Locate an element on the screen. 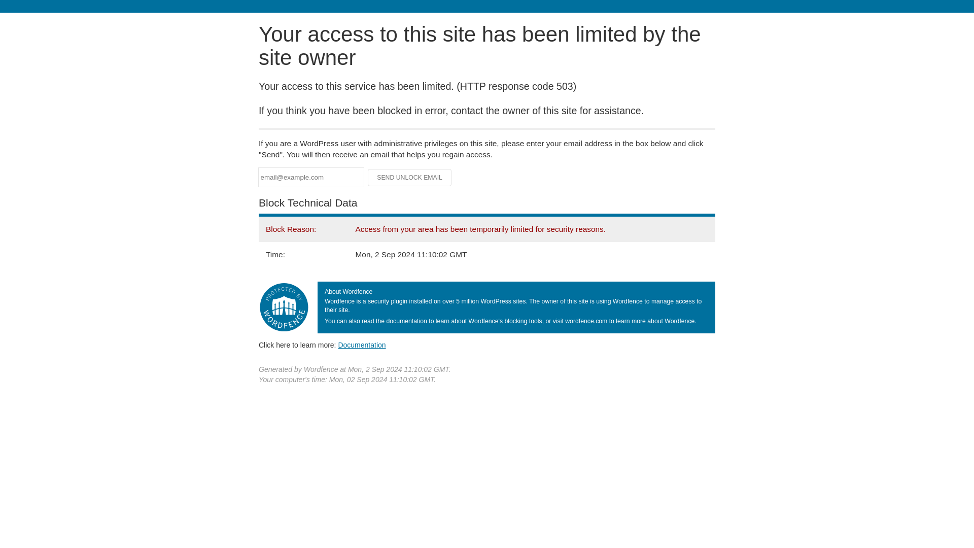 This screenshot has height=548, width=974. Send Unlock Email is located at coordinates (410, 178).